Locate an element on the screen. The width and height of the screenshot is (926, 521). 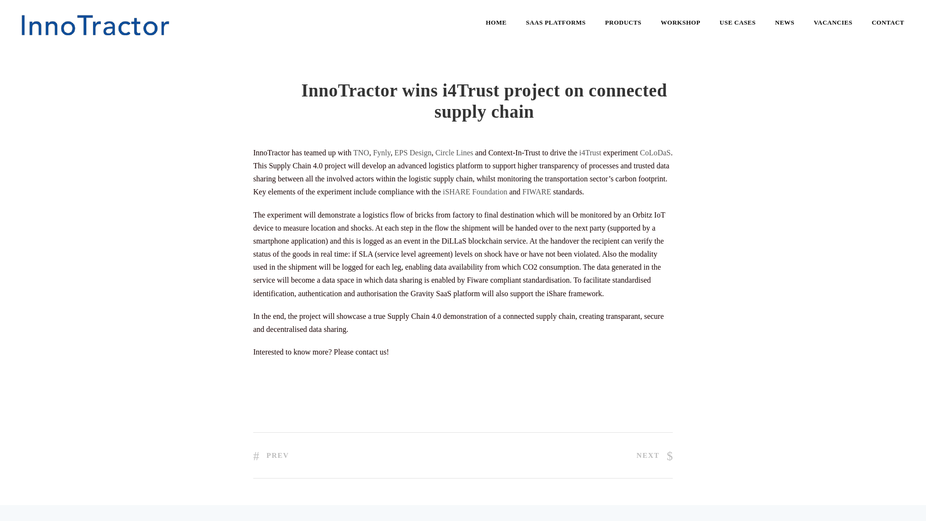
Fynly is located at coordinates (381, 152).